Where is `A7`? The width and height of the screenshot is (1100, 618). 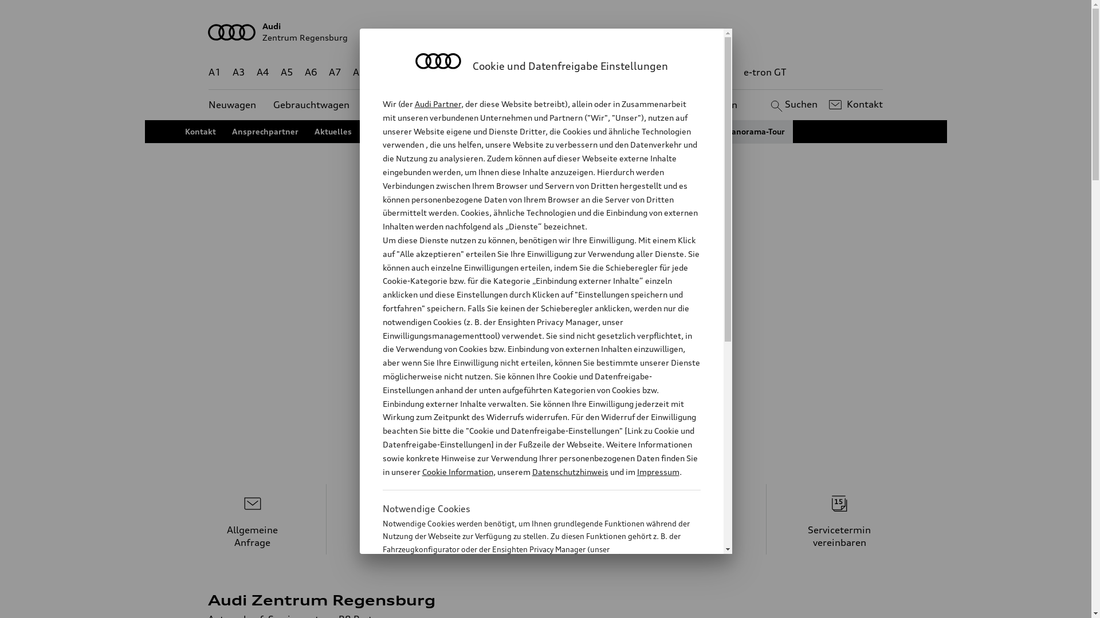 A7 is located at coordinates (335, 72).